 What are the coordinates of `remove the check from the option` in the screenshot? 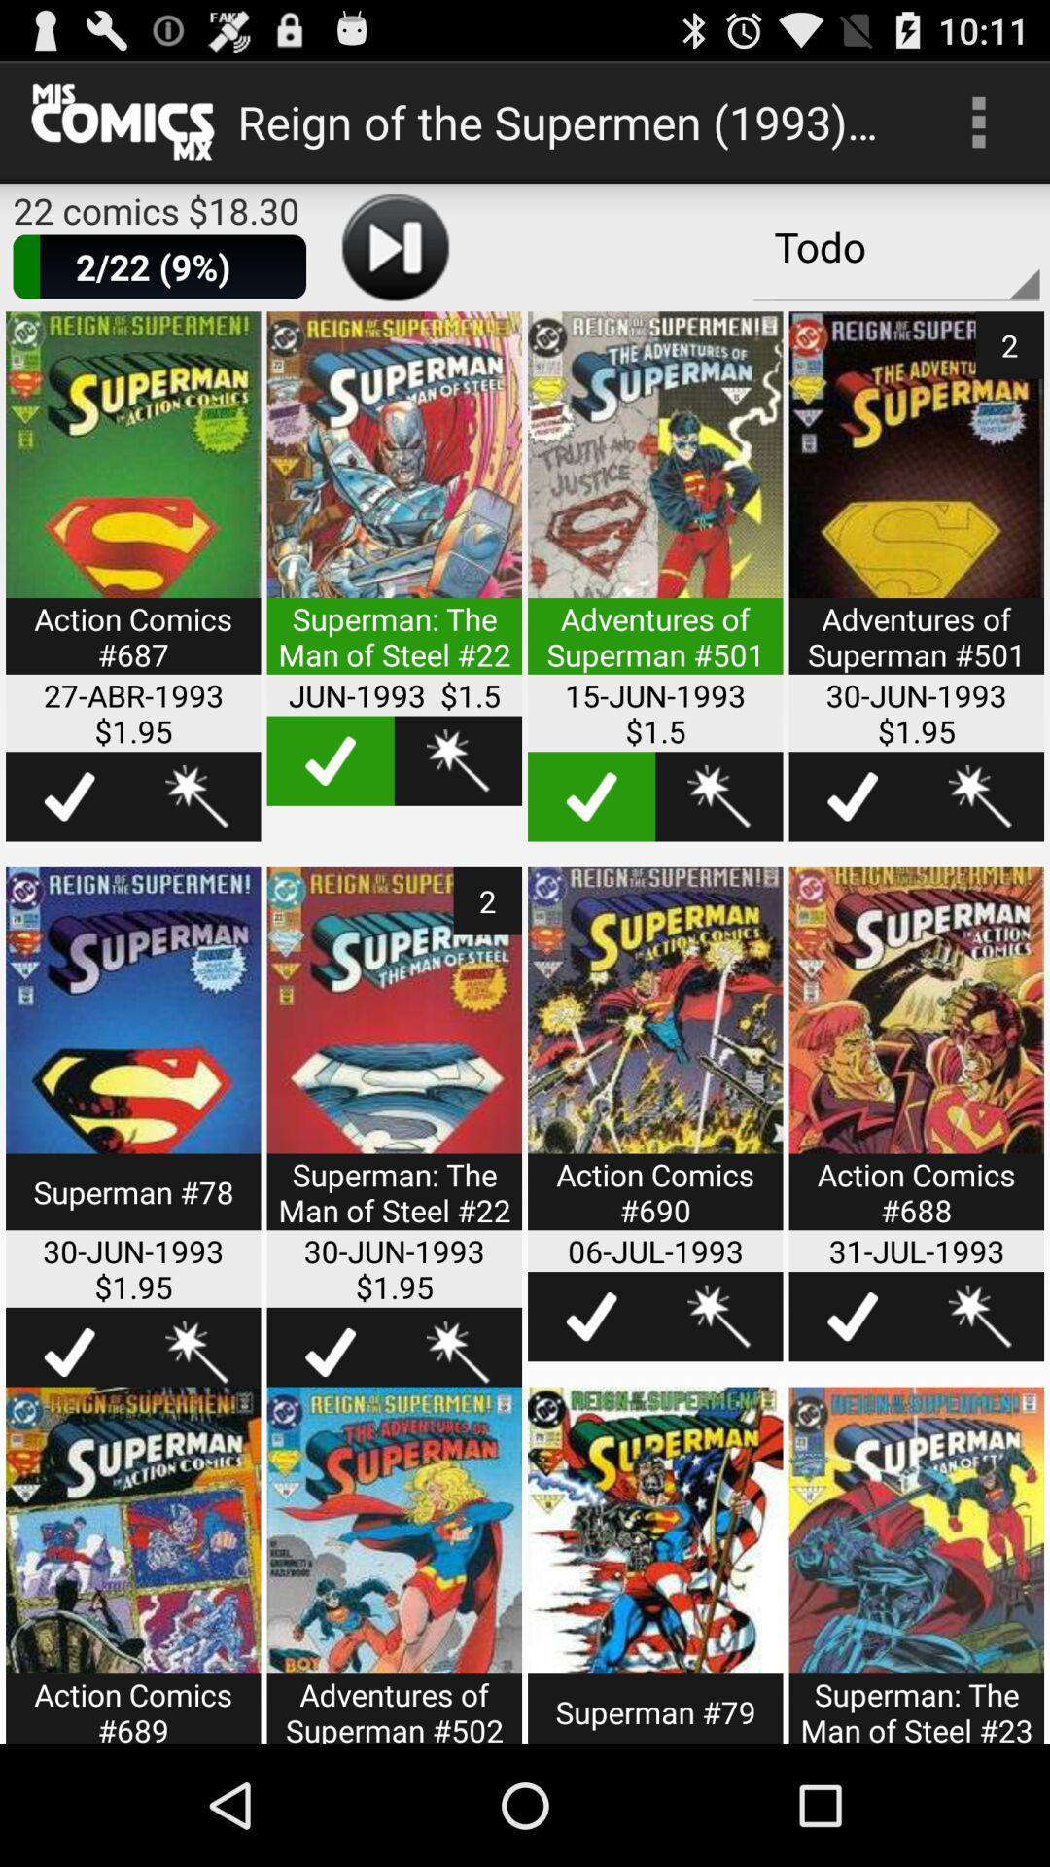 It's located at (591, 796).